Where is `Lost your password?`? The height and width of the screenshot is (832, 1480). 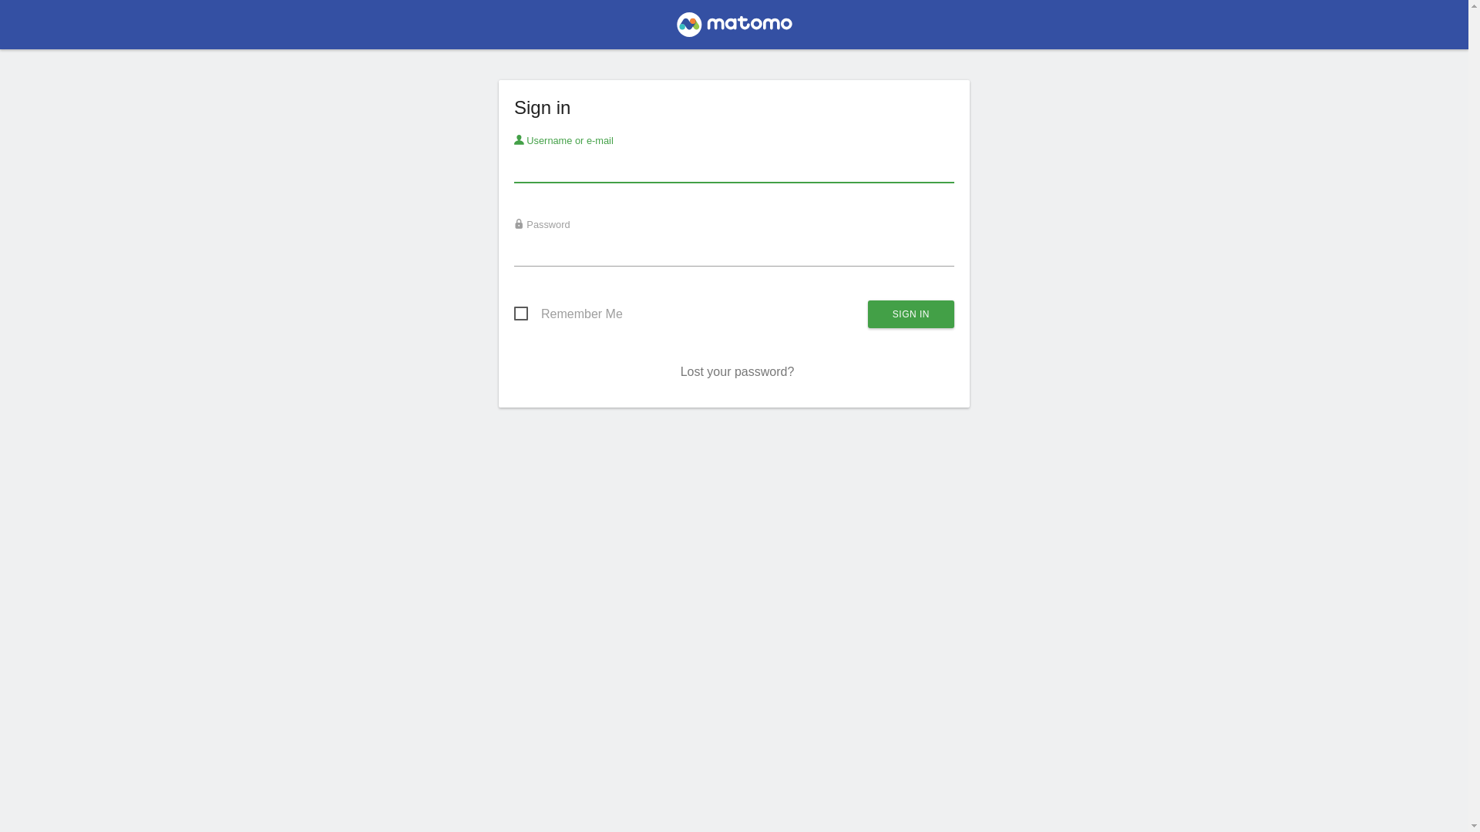
Lost your password? is located at coordinates (738, 371).